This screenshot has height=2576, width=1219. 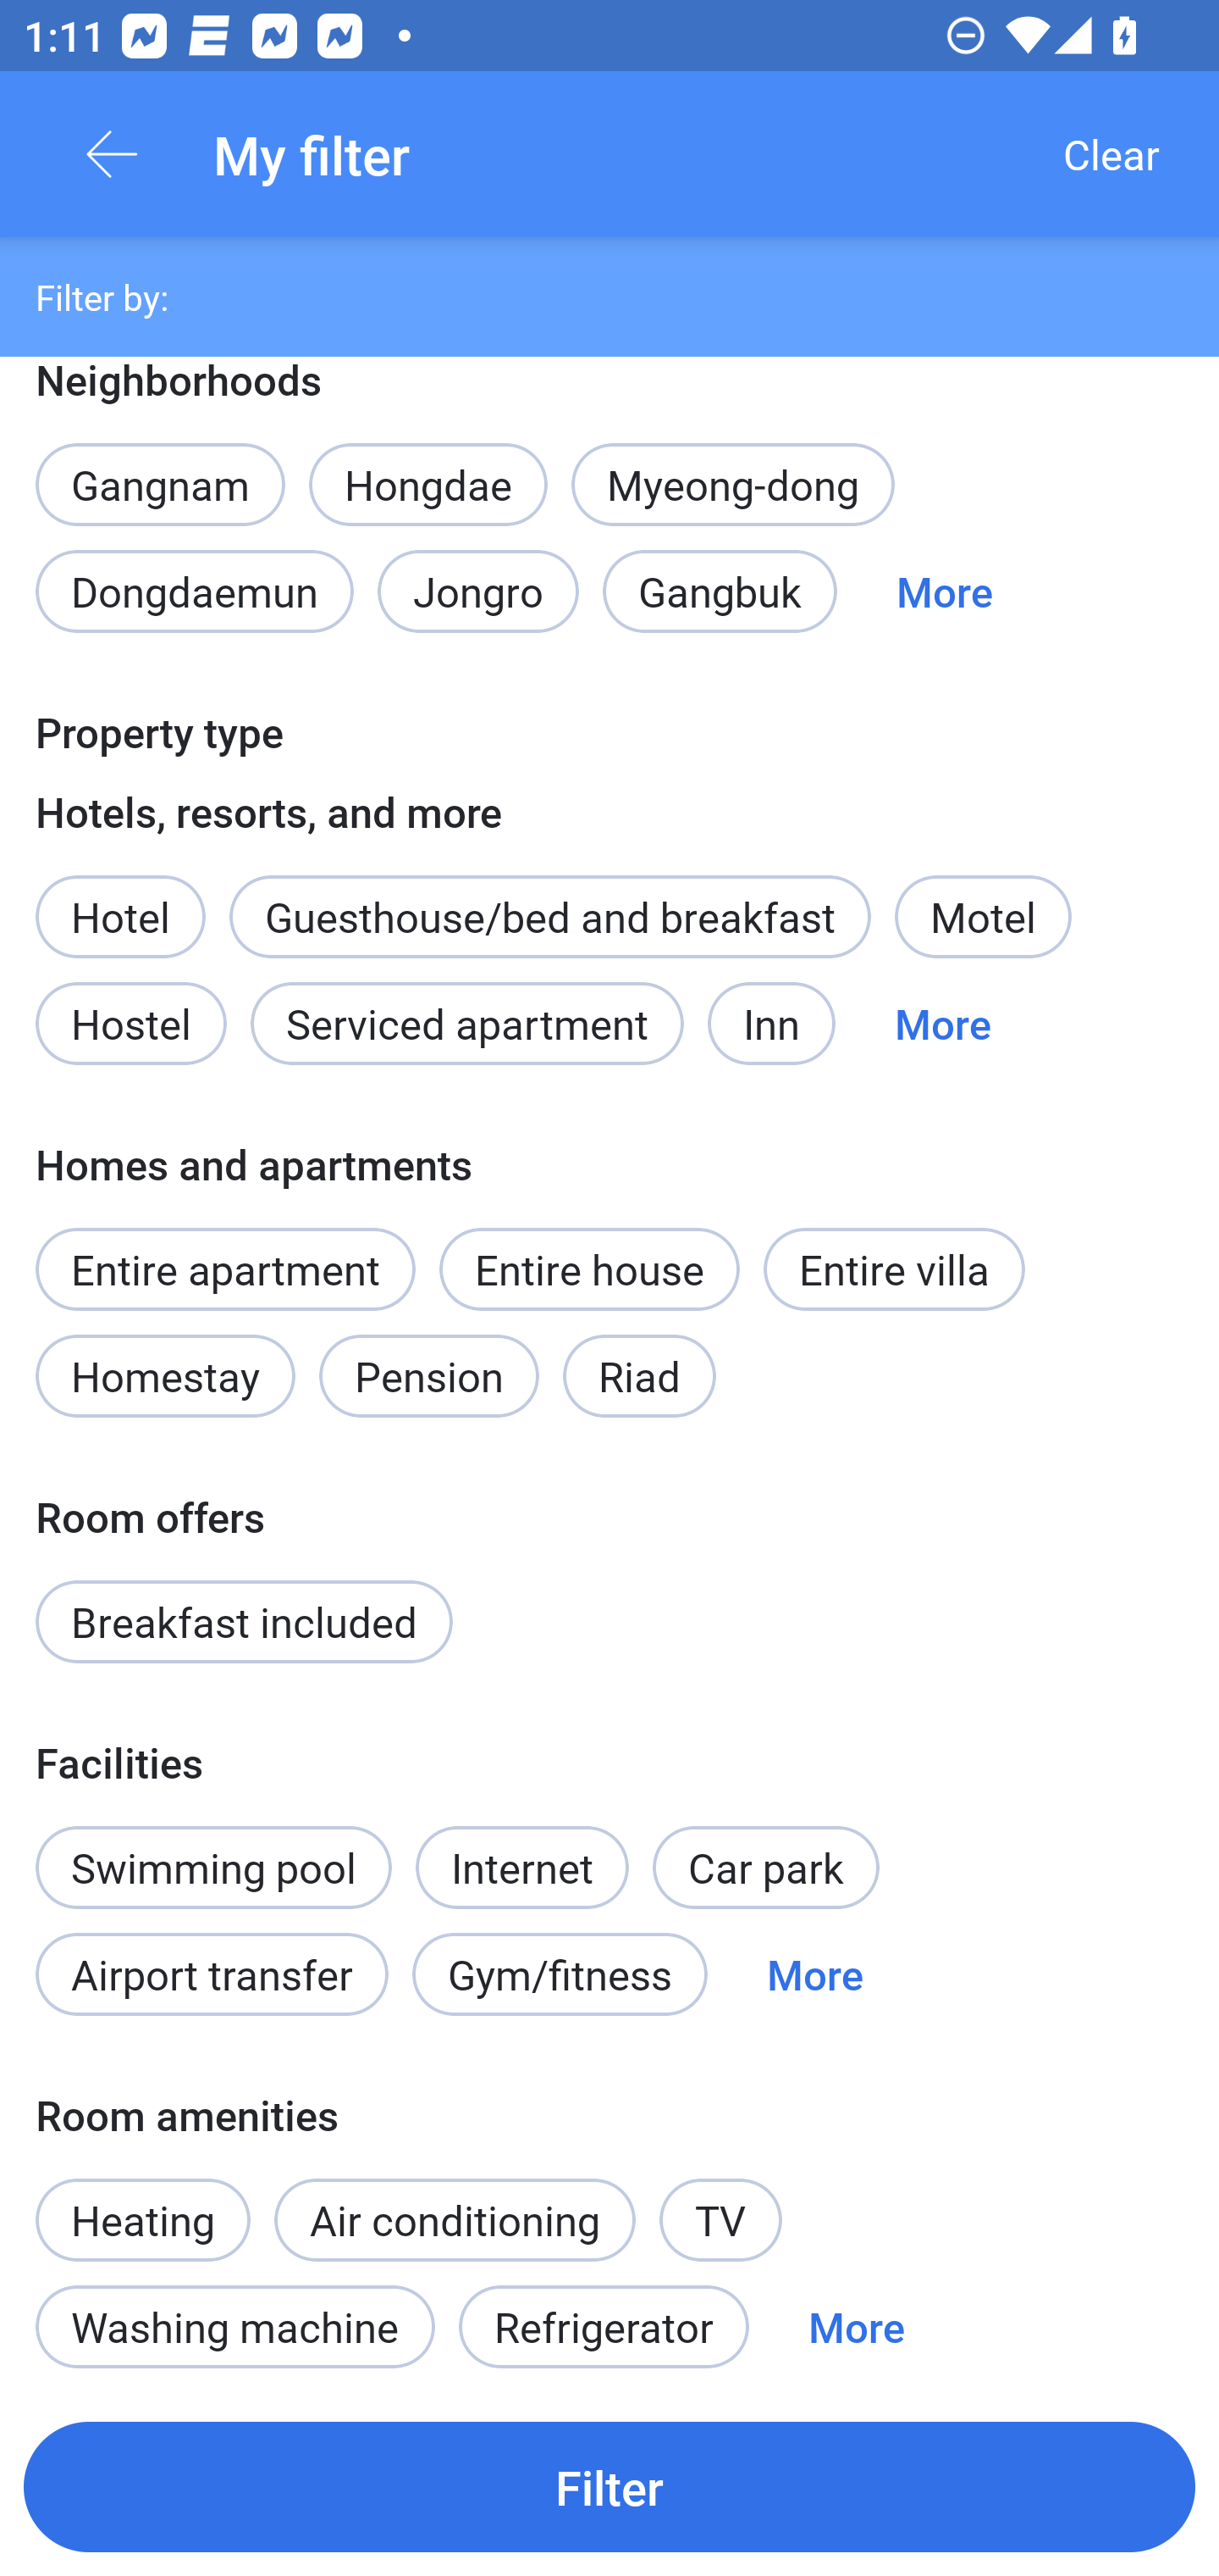 What do you see at coordinates (945, 591) in the screenshot?
I see `More` at bounding box center [945, 591].